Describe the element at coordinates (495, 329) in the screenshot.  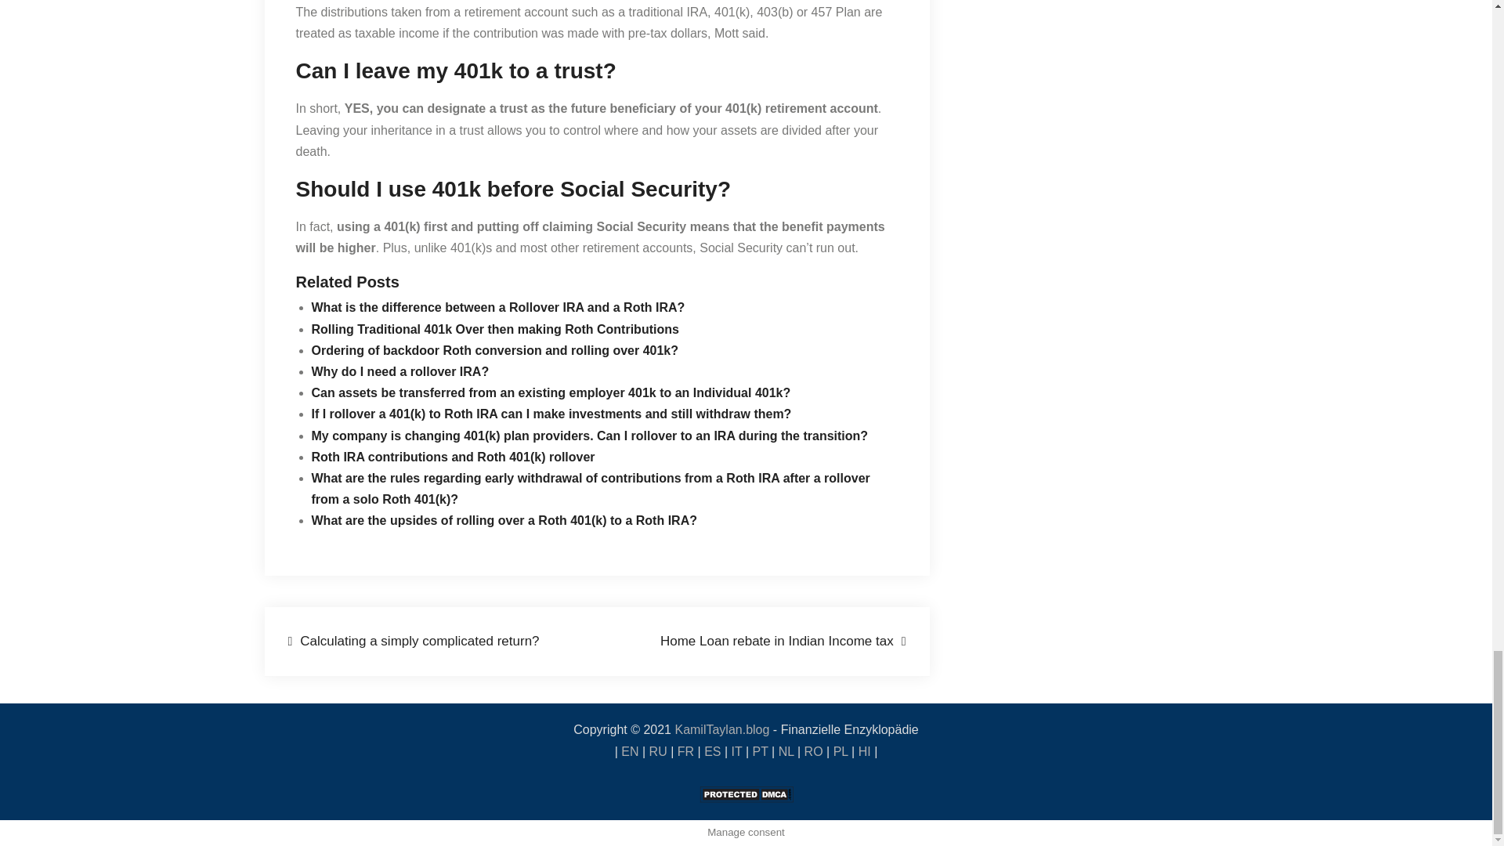
I see `Rolling Traditional 401k Over then making Roth Contributions` at that location.